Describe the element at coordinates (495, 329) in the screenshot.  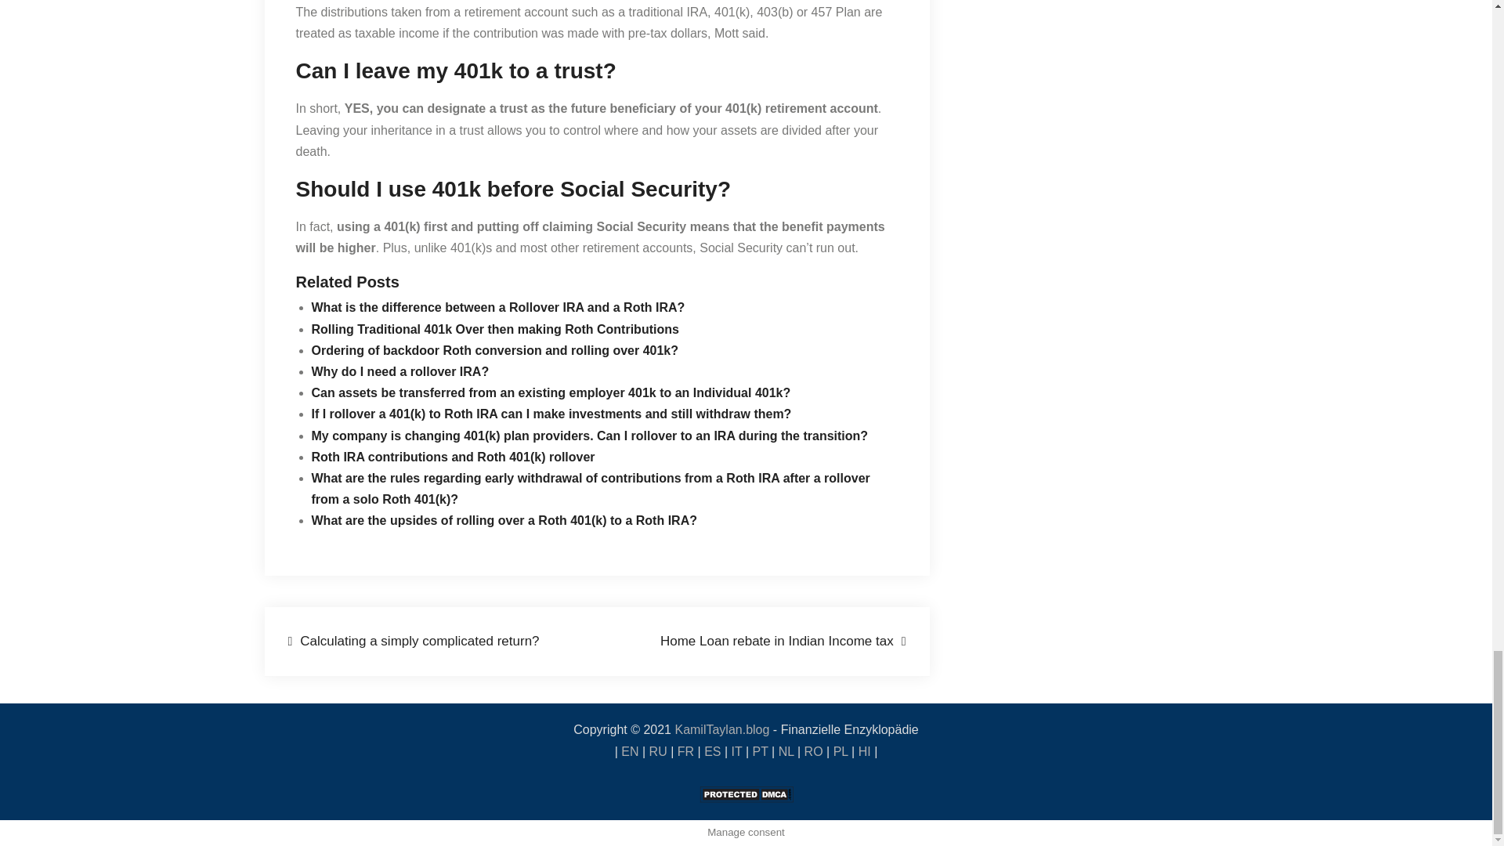
I see `Rolling Traditional 401k Over then making Roth Contributions` at that location.